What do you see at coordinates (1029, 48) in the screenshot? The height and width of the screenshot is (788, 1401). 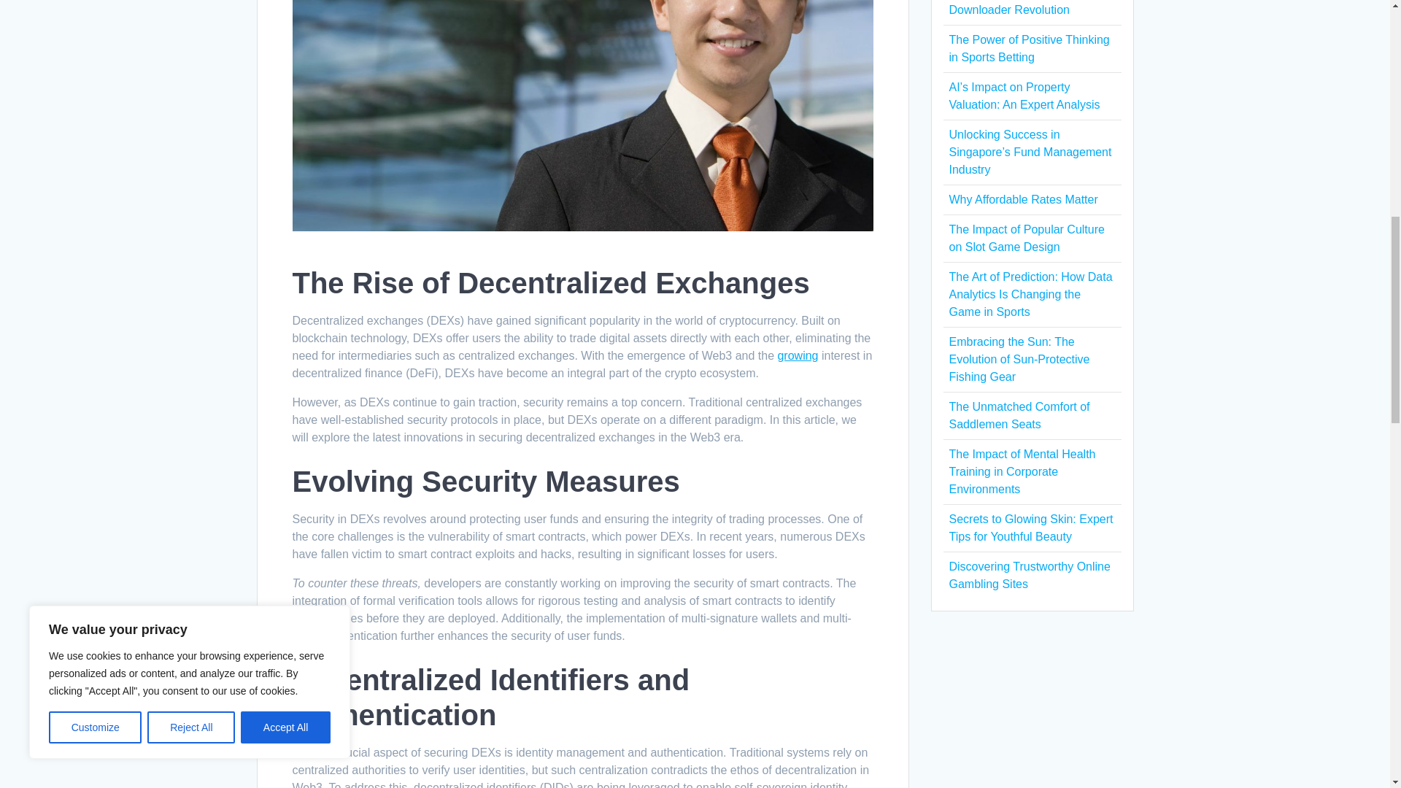 I see `The Power of Positive Thinking in Sports Betting` at bounding box center [1029, 48].